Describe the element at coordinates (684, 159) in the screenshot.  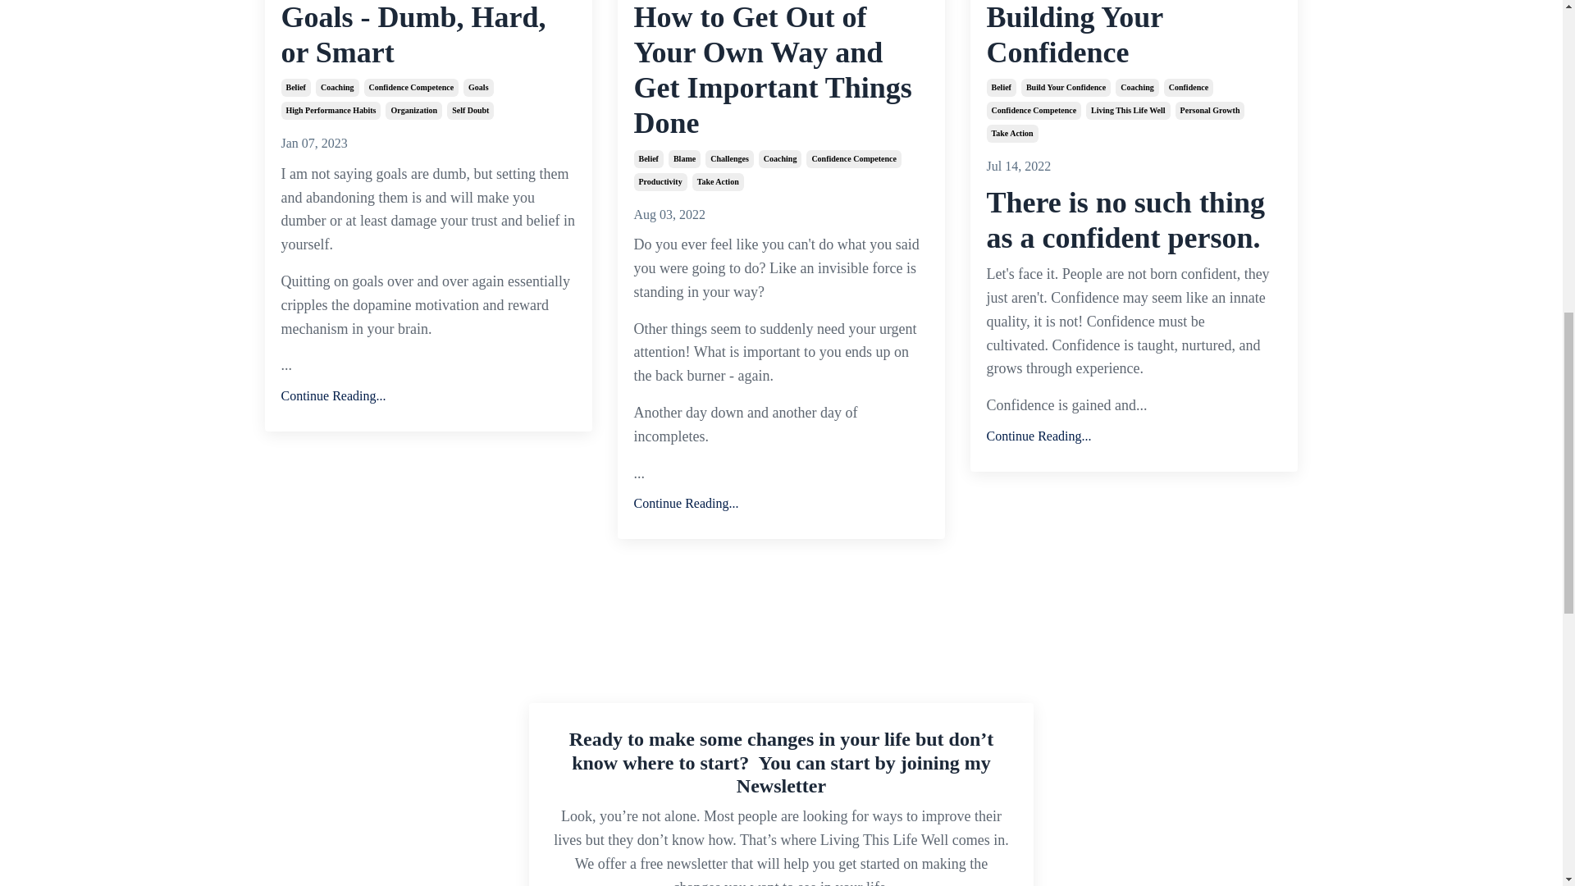
I see `Blame` at that location.